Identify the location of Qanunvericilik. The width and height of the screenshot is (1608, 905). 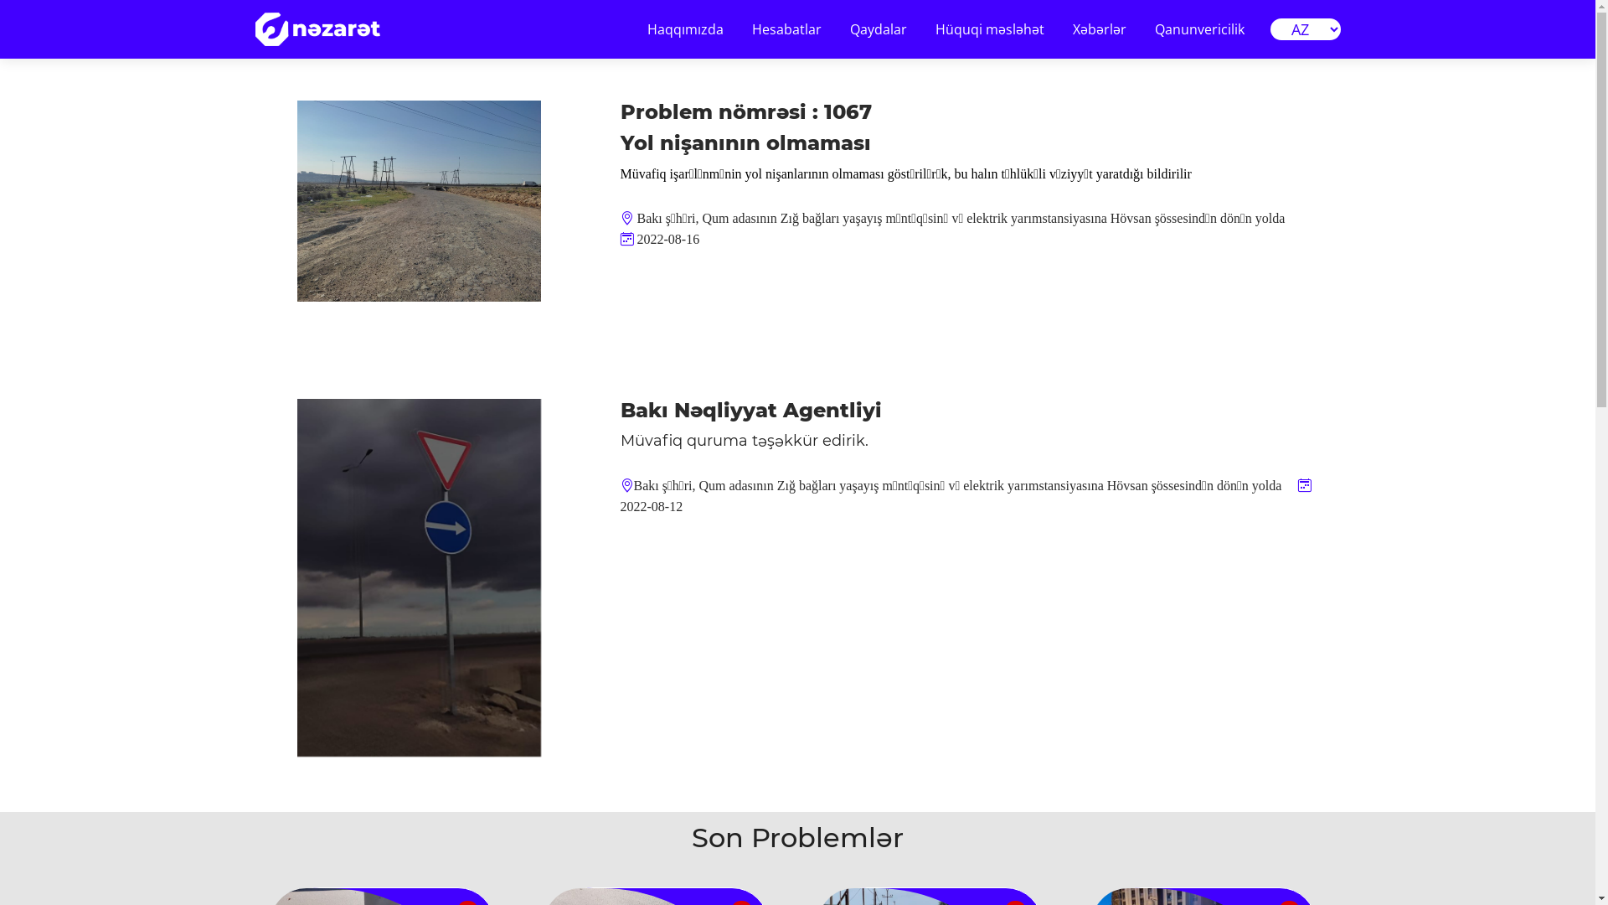
(1199, 29).